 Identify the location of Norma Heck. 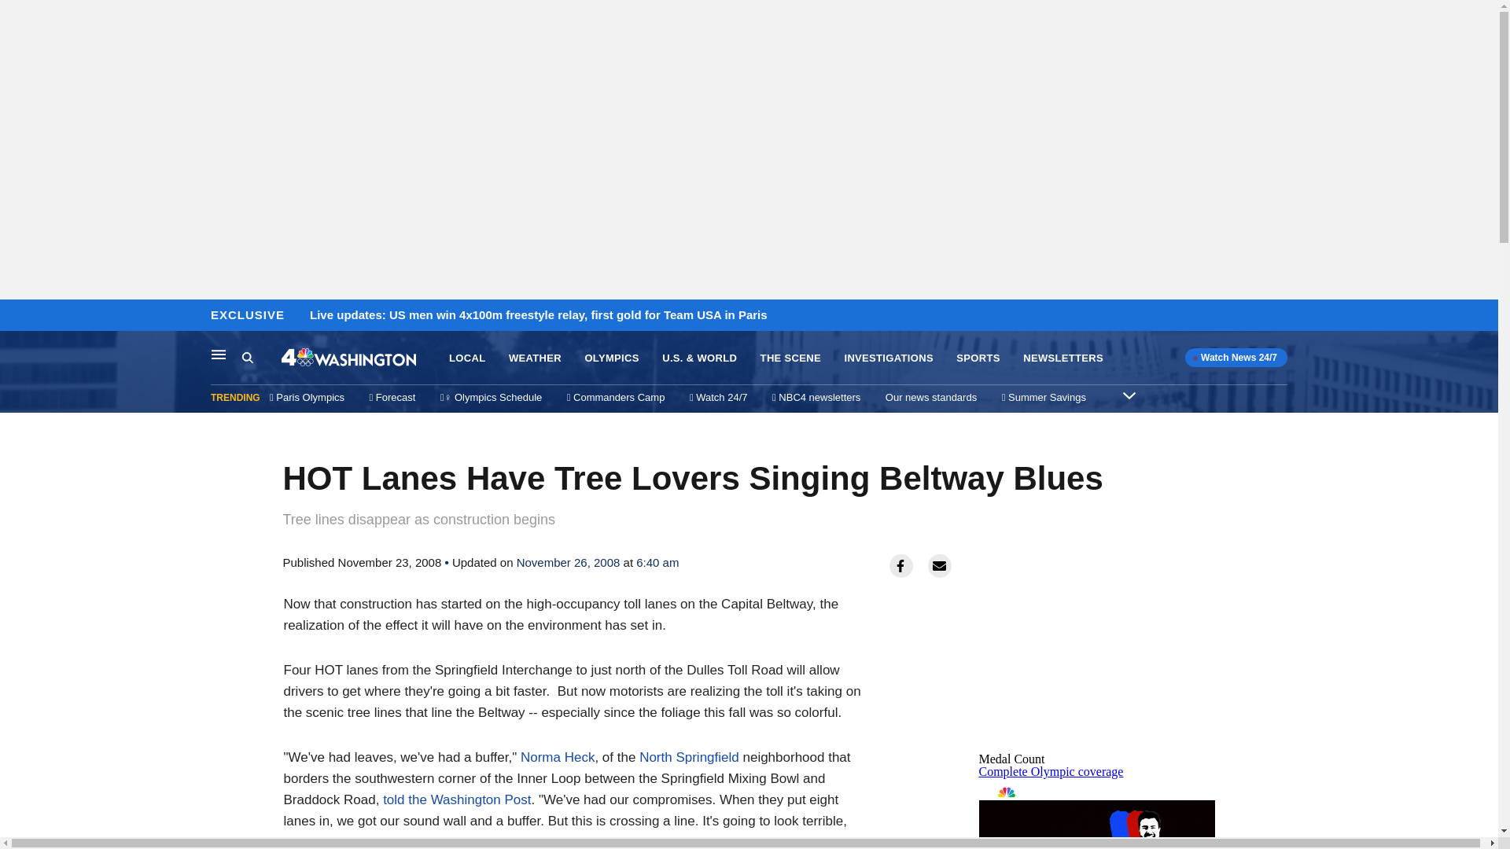
(558, 757).